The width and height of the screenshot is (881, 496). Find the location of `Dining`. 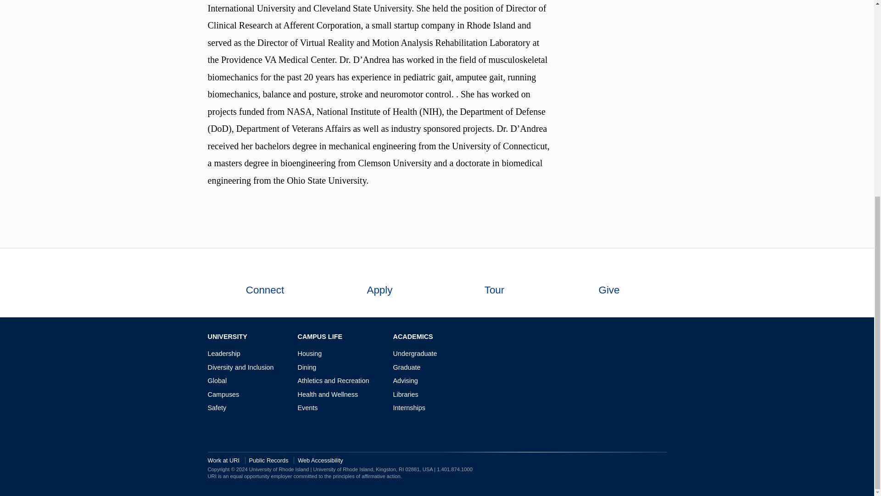

Dining is located at coordinates (307, 367).